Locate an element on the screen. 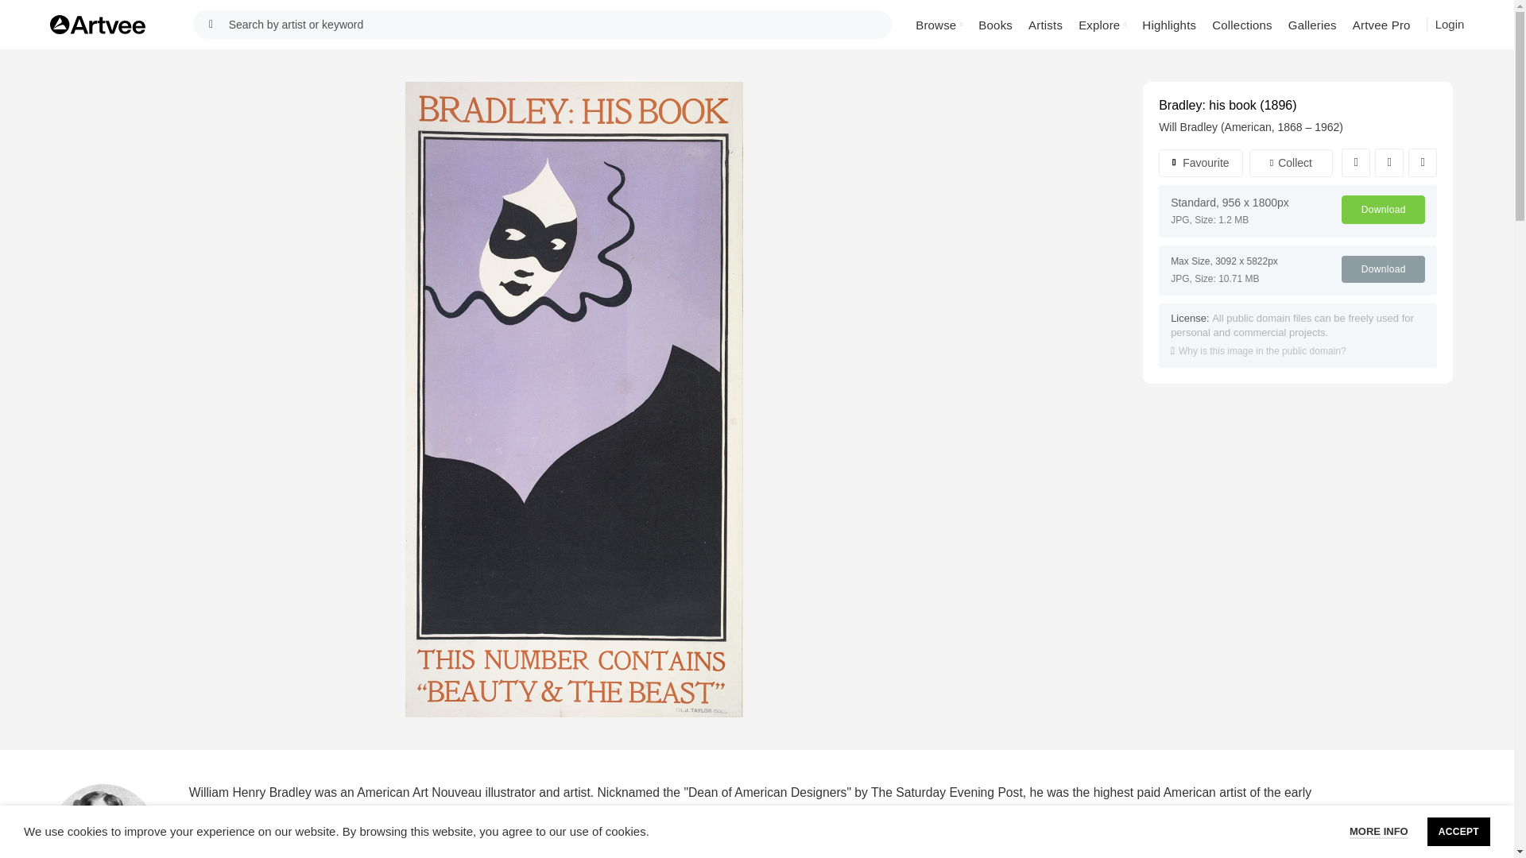  Will Bradley is located at coordinates (103, 821).